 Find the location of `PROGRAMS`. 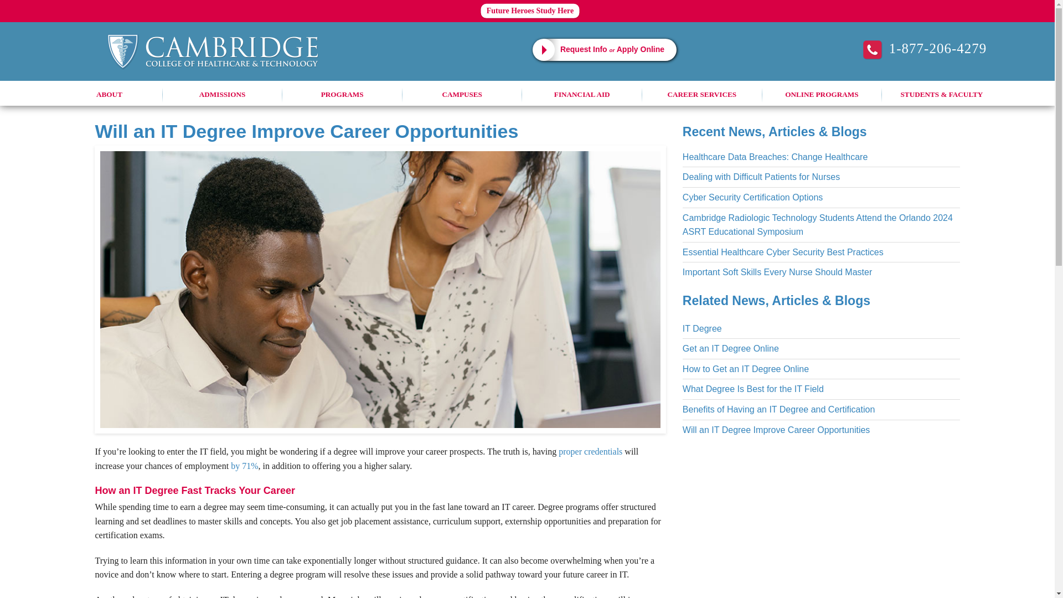

PROGRAMS is located at coordinates (342, 94).